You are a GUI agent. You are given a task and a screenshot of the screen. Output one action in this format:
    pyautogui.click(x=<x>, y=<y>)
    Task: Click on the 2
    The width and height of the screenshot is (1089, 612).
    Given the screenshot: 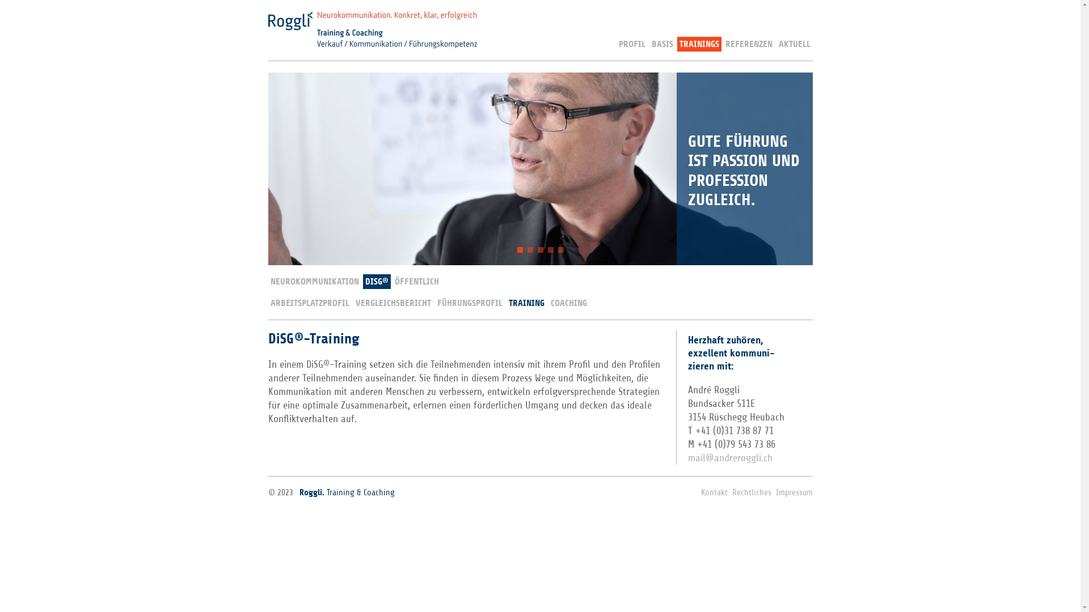 What is the action you would take?
    pyautogui.click(x=530, y=250)
    